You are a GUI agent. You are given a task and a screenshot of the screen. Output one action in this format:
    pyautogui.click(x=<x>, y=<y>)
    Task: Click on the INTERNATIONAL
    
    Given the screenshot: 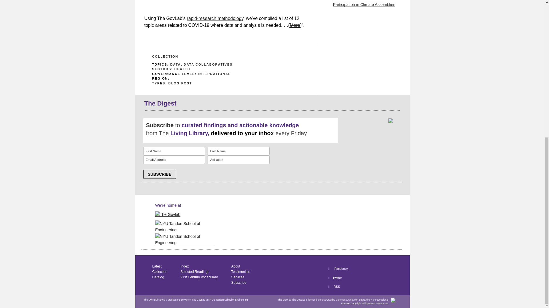 What is the action you would take?
    pyautogui.click(x=214, y=73)
    